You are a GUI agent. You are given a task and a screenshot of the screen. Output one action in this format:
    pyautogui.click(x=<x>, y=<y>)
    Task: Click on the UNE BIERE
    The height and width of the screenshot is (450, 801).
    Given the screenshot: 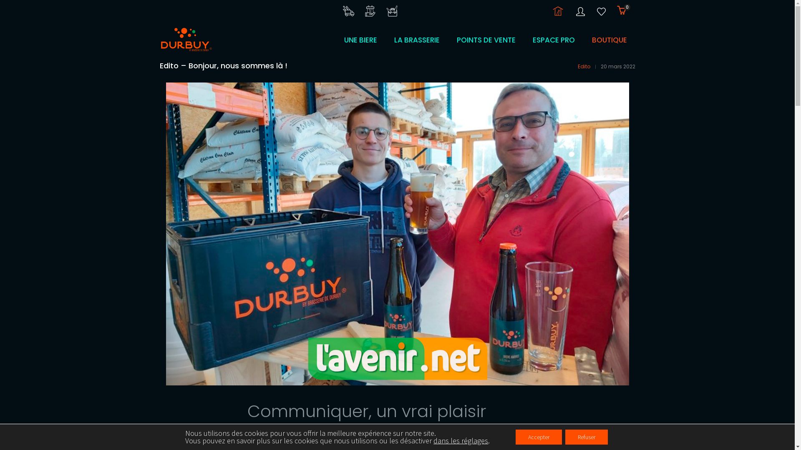 What is the action you would take?
    pyautogui.click(x=364, y=40)
    